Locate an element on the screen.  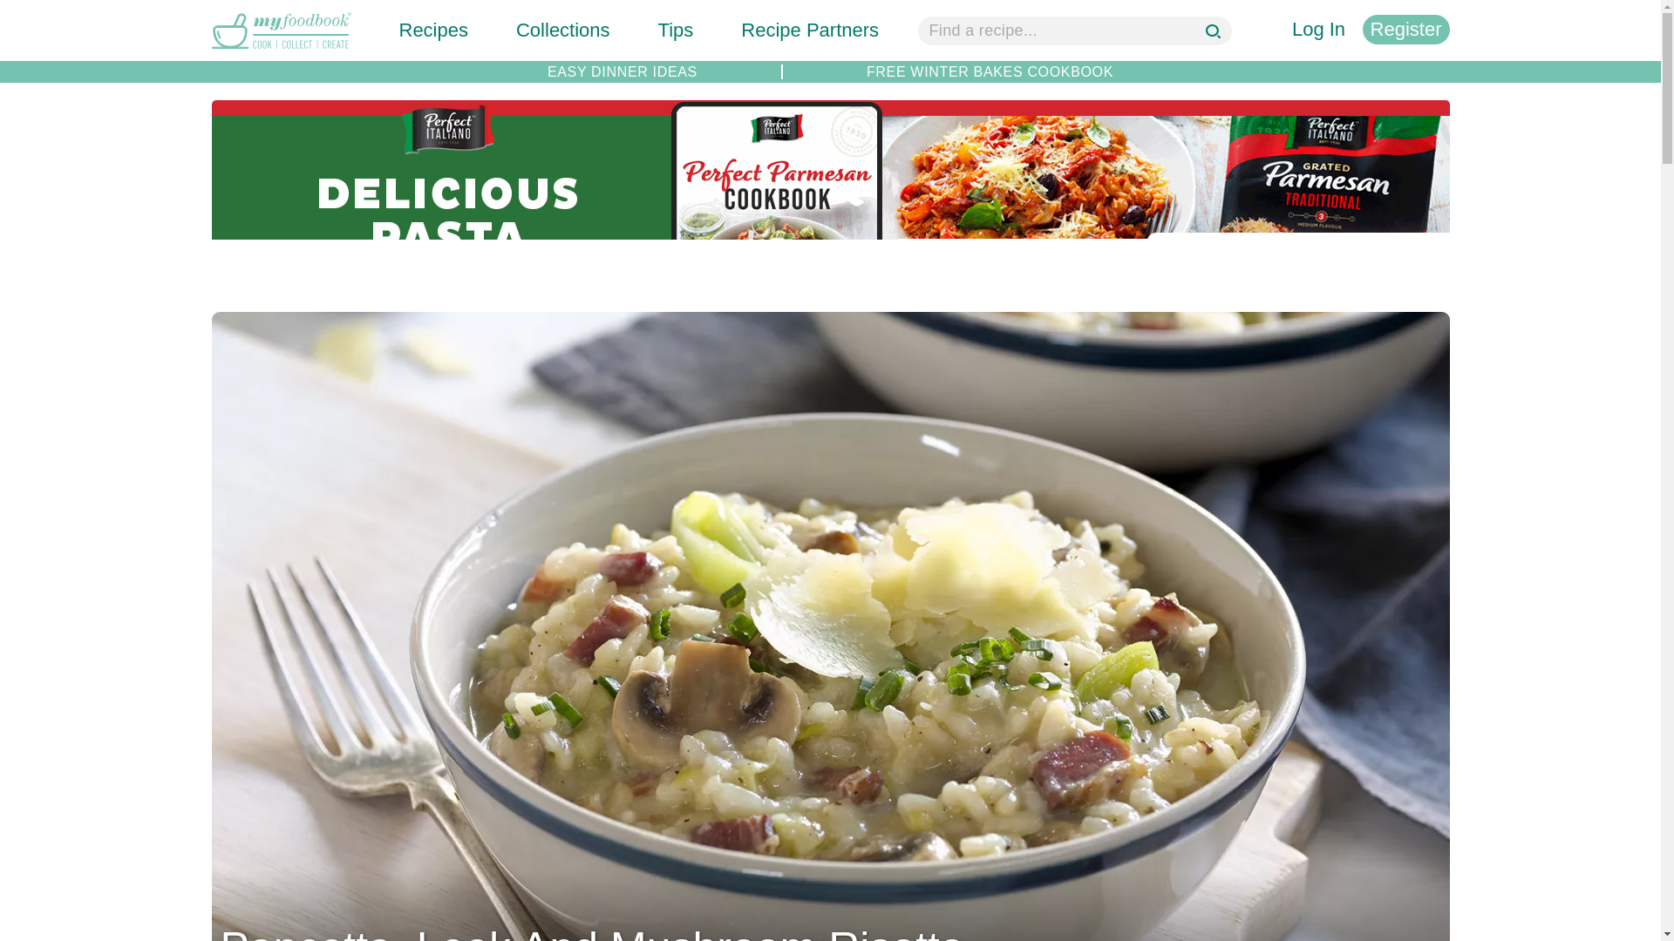
Winter Bake Recipes Cookbook is located at coordinates (990, 71).